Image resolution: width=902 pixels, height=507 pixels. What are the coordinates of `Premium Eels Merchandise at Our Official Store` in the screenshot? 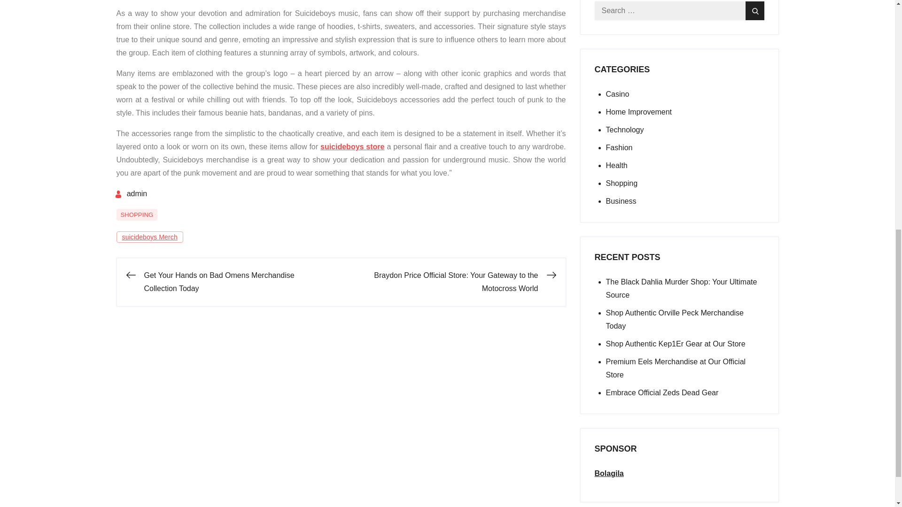 It's located at (676, 368).